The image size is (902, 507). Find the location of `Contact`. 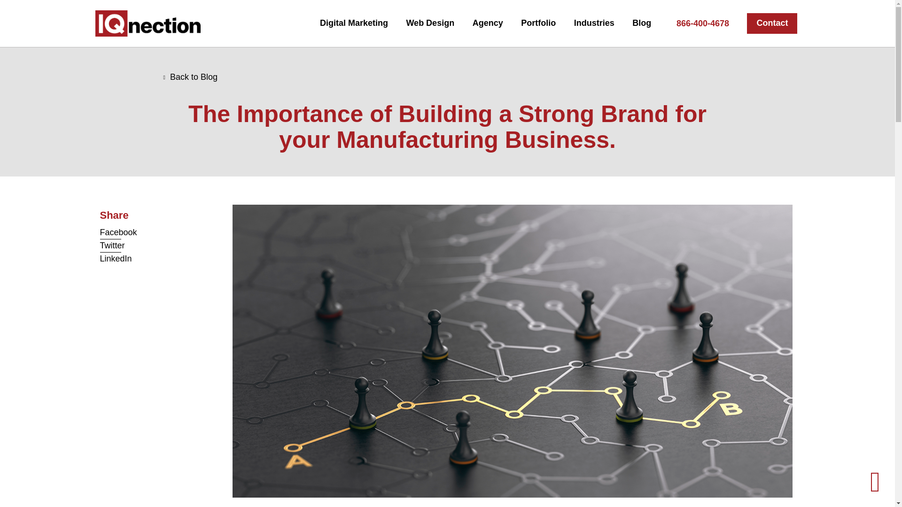

Contact is located at coordinates (772, 23).